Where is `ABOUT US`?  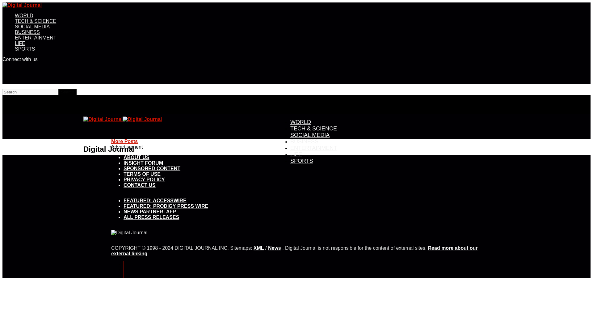
ABOUT US is located at coordinates (136, 157).